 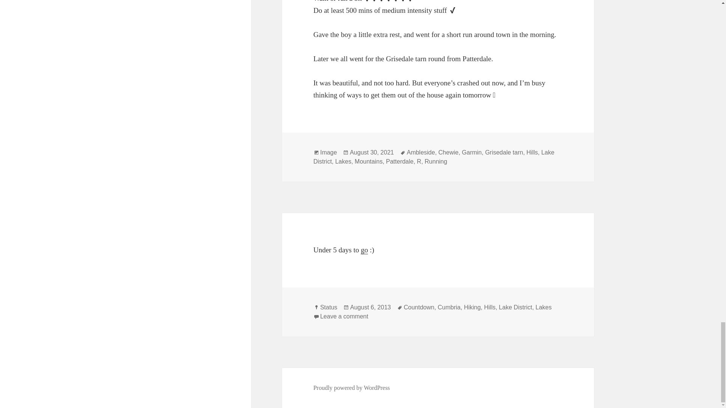 I want to click on Chewie, so click(x=448, y=153).